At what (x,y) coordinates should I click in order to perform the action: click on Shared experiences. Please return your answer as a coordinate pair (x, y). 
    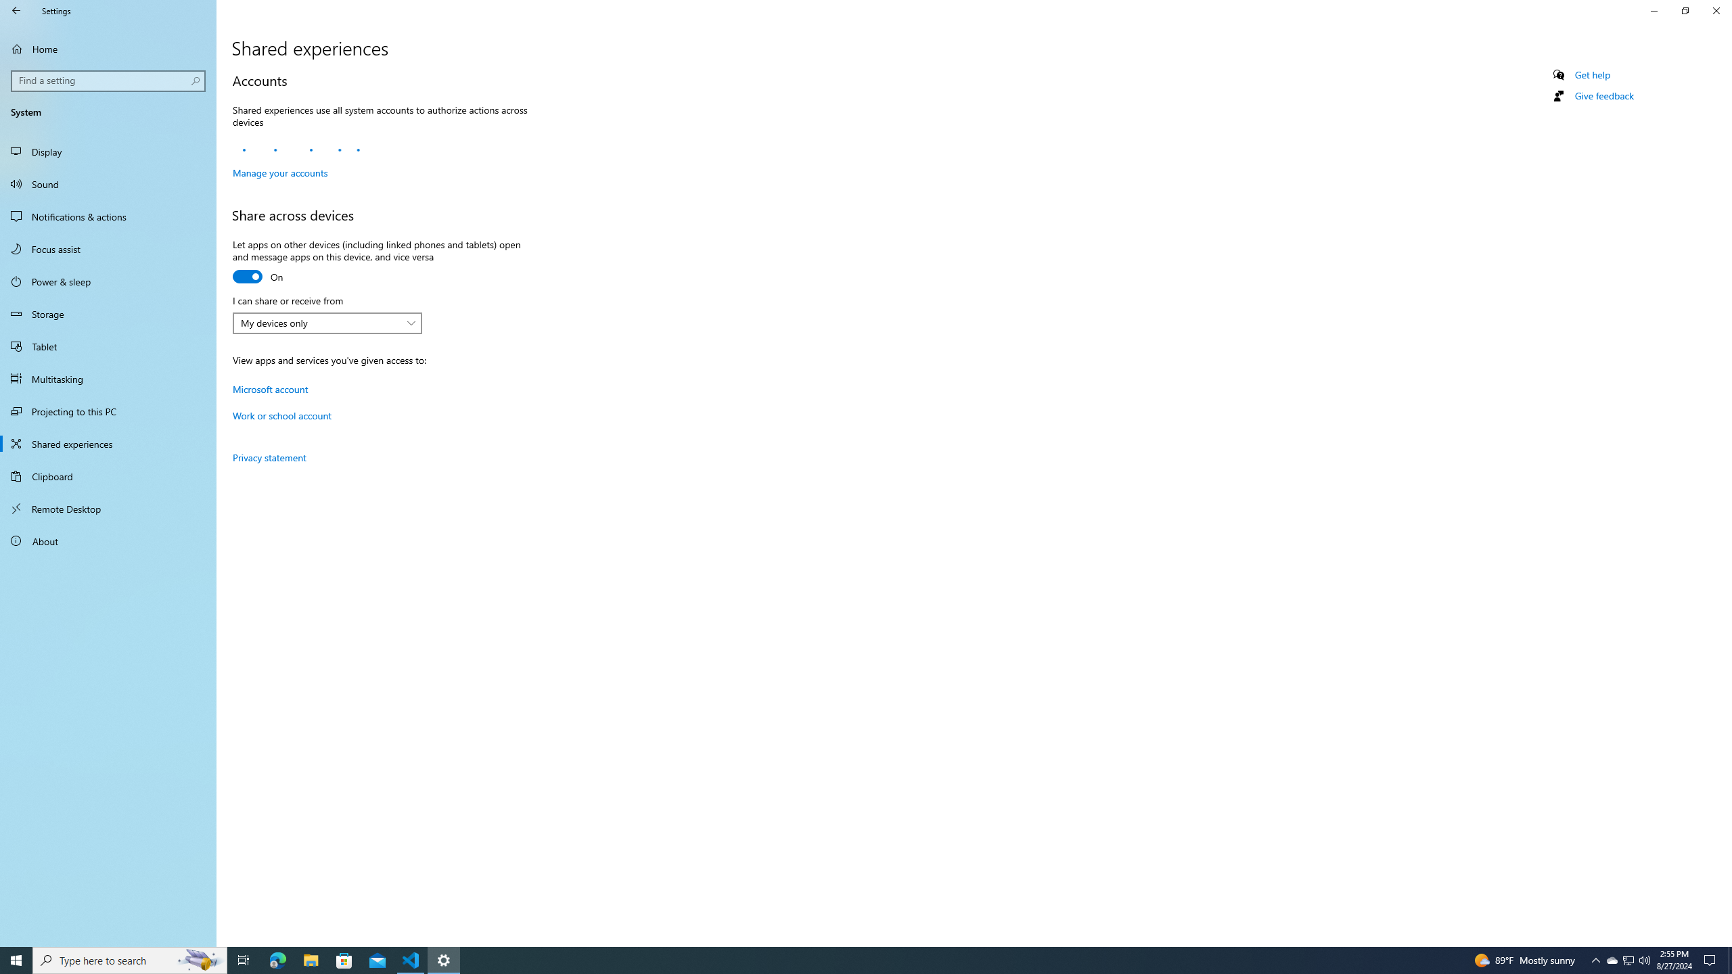
    Looking at the image, I should click on (108, 444).